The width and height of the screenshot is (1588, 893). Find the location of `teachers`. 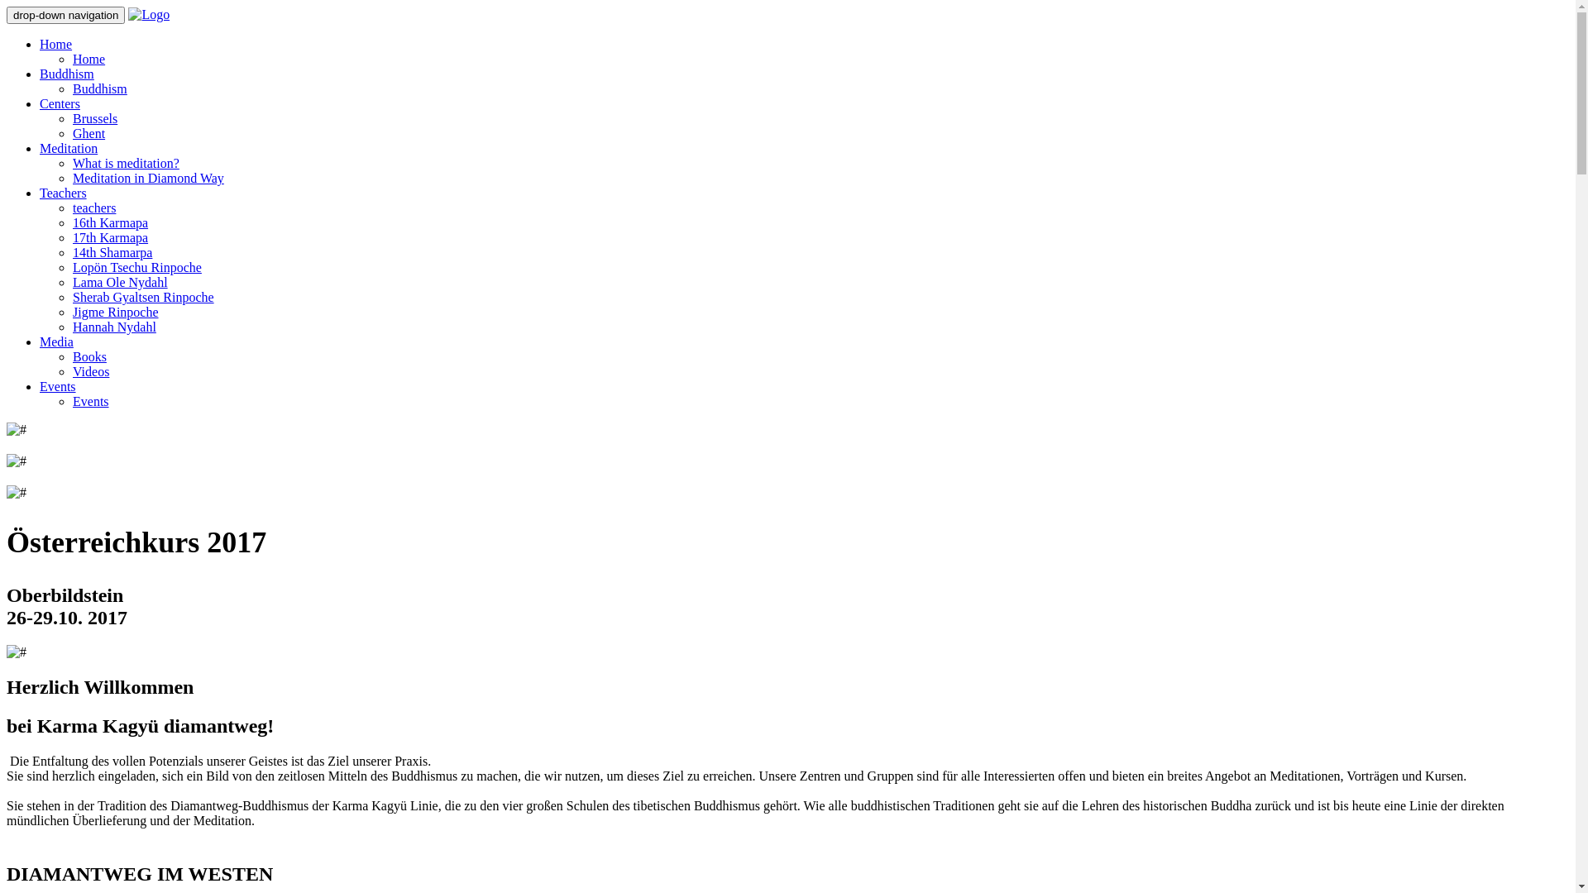

teachers is located at coordinates (94, 208).